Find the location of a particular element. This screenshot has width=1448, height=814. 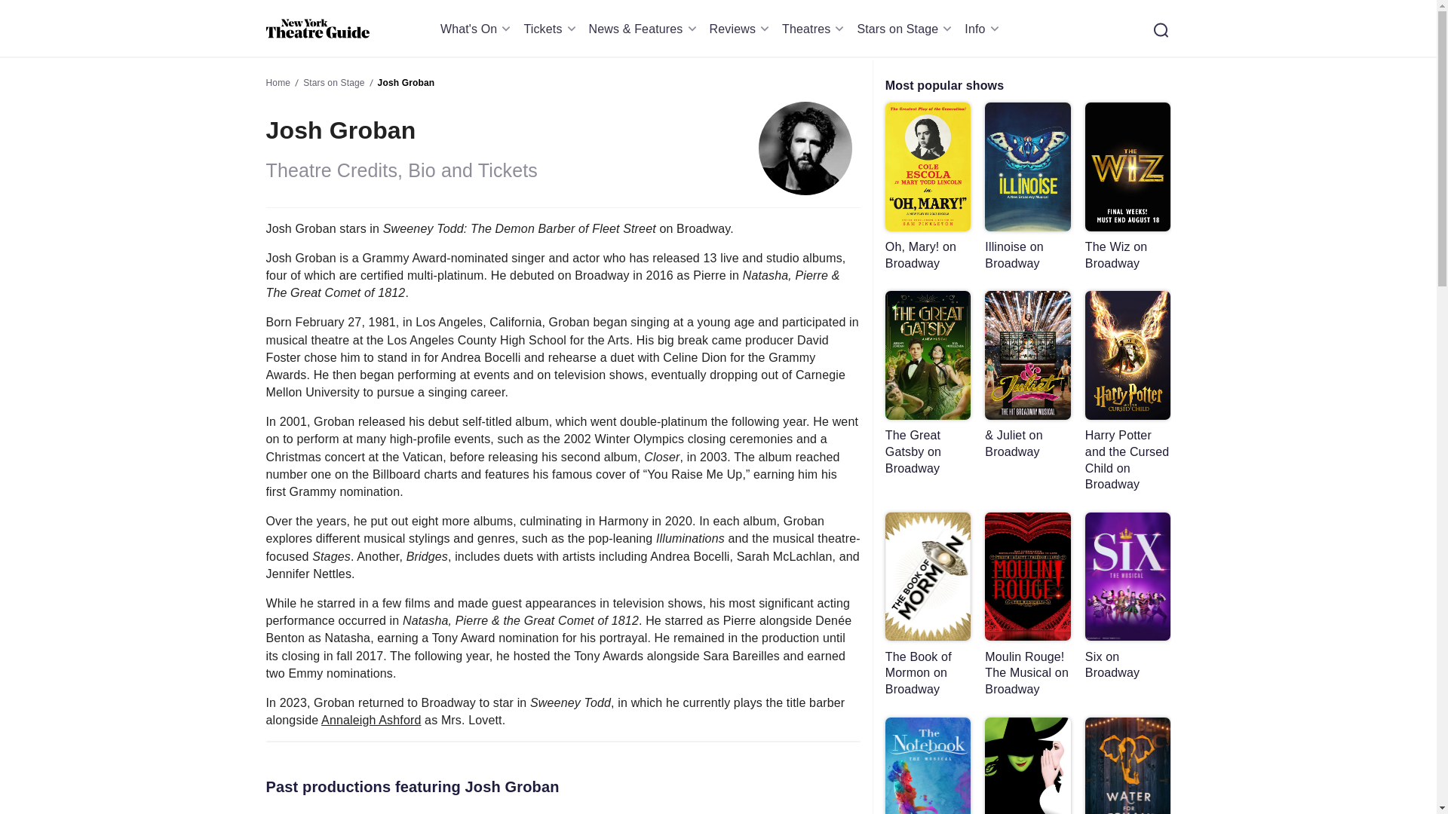

Read more about The Notebook: The Musical on Broadway is located at coordinates (928, 766).